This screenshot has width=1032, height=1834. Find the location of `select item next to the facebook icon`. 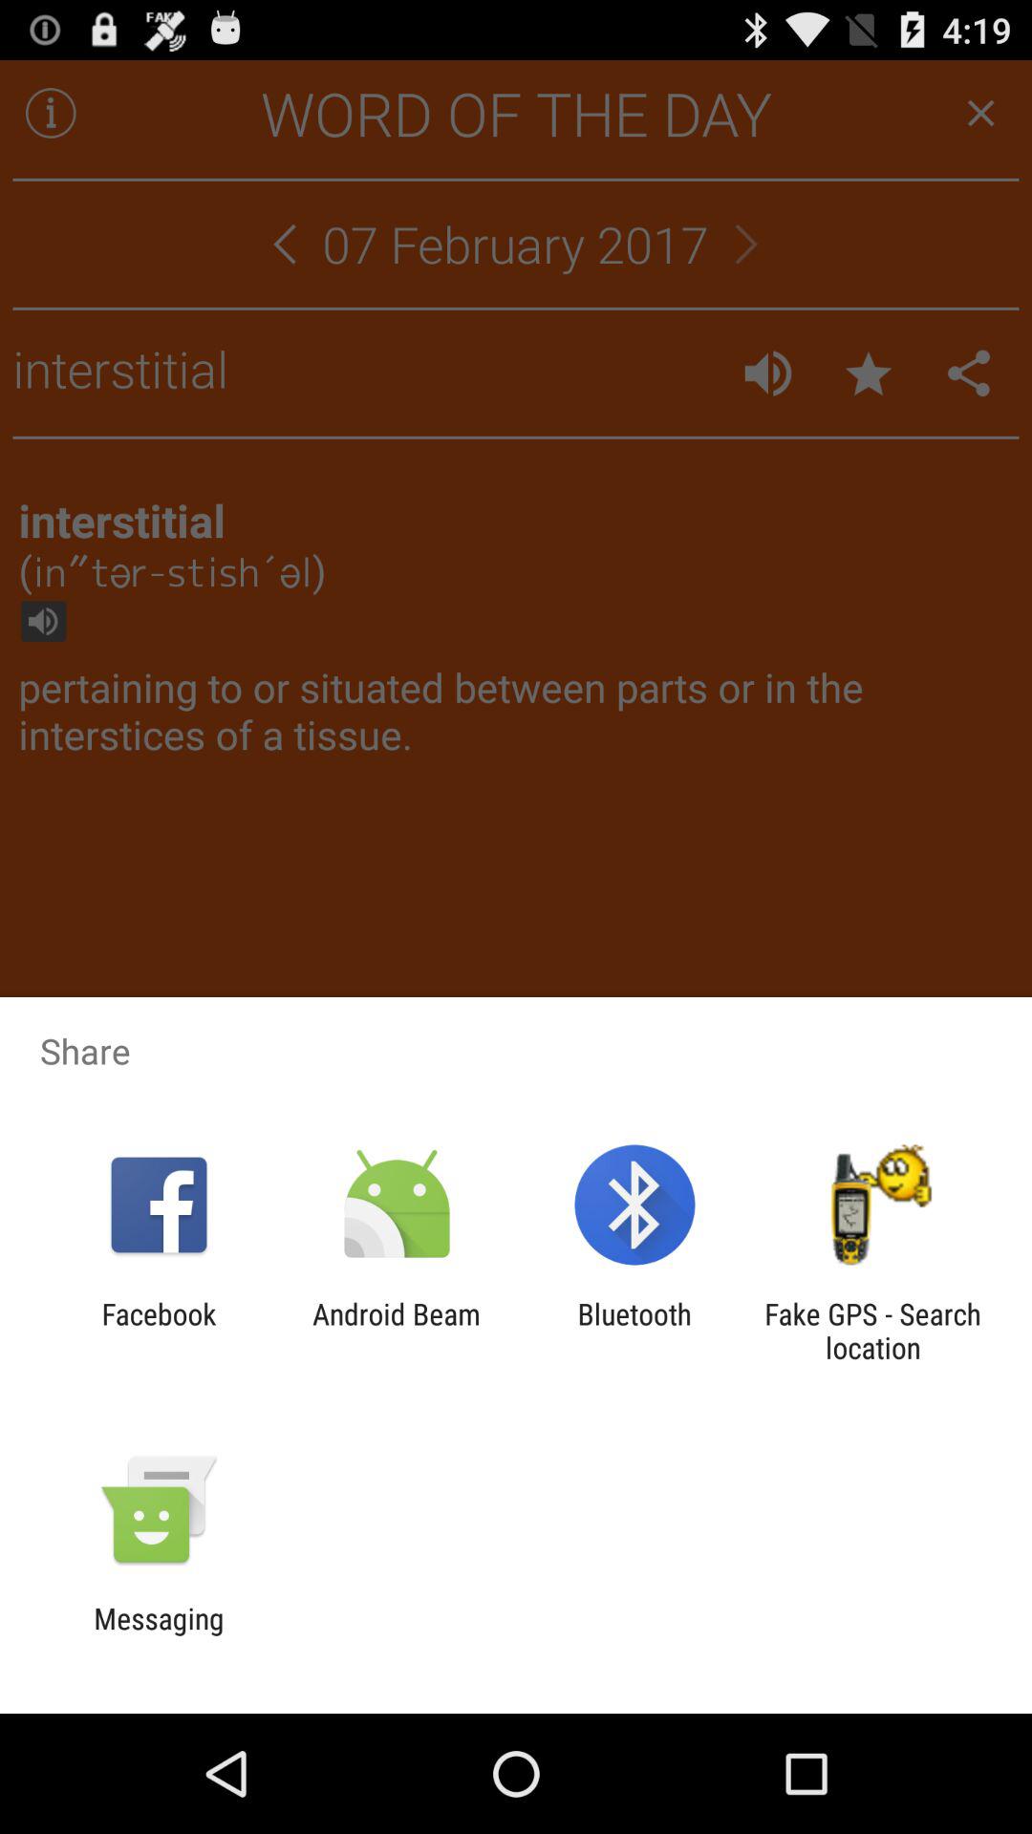

select item next to the facebook icon is located at coordinates (396, 1331).